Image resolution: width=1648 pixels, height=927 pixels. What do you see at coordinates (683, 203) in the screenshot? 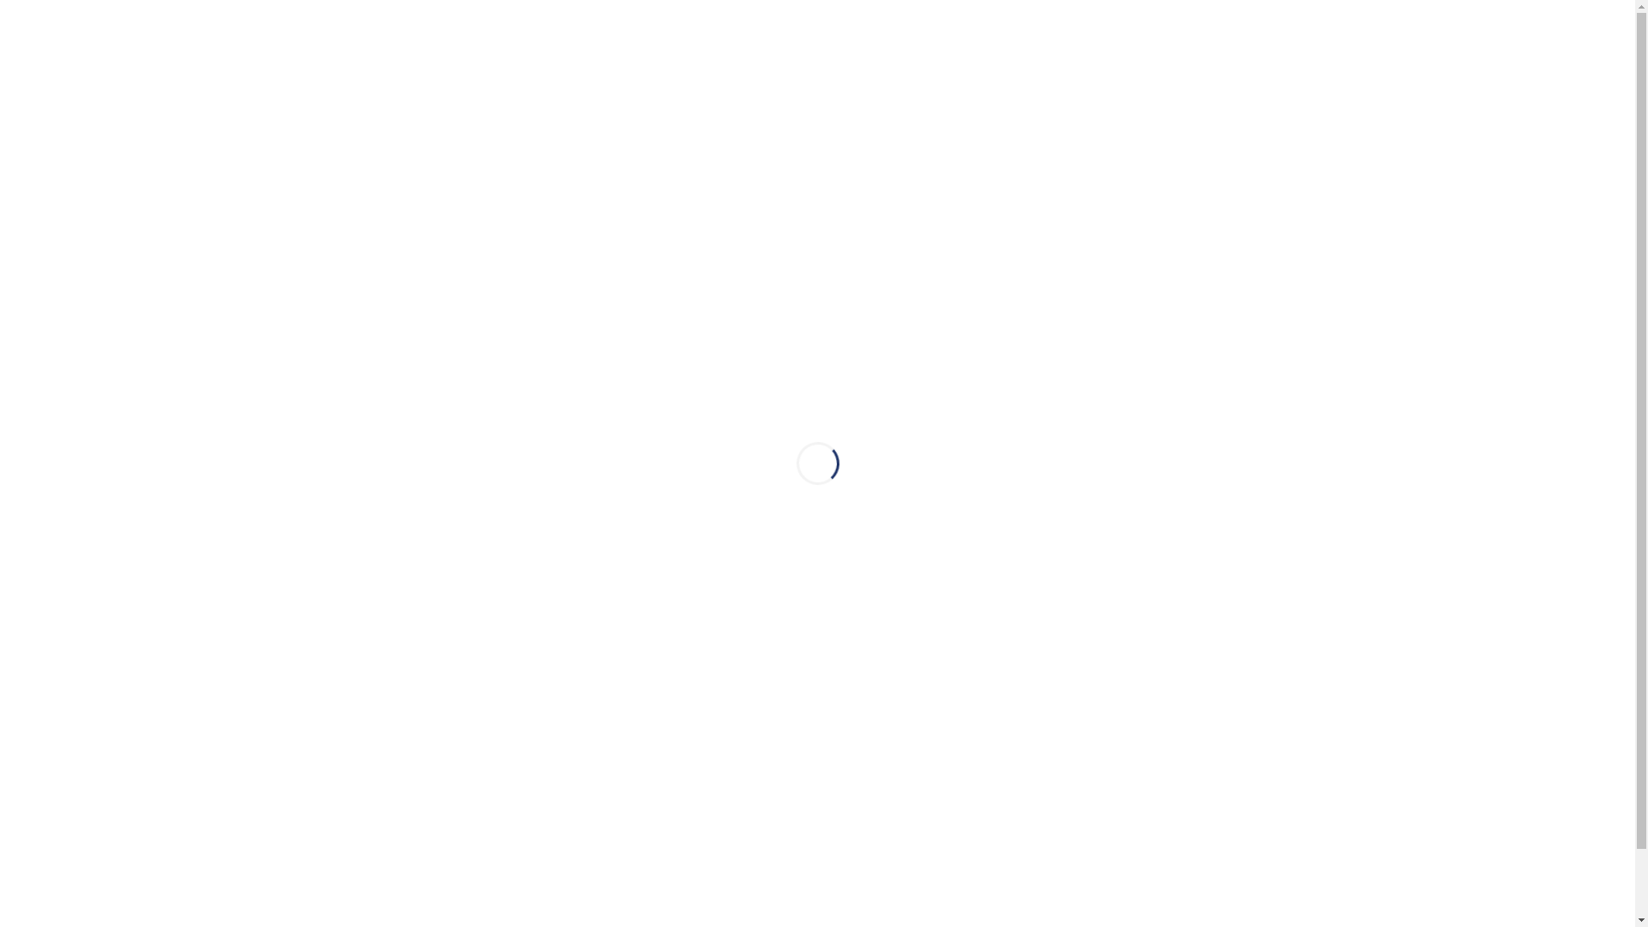
I see `Rewards` at bounding box center [683, 203].